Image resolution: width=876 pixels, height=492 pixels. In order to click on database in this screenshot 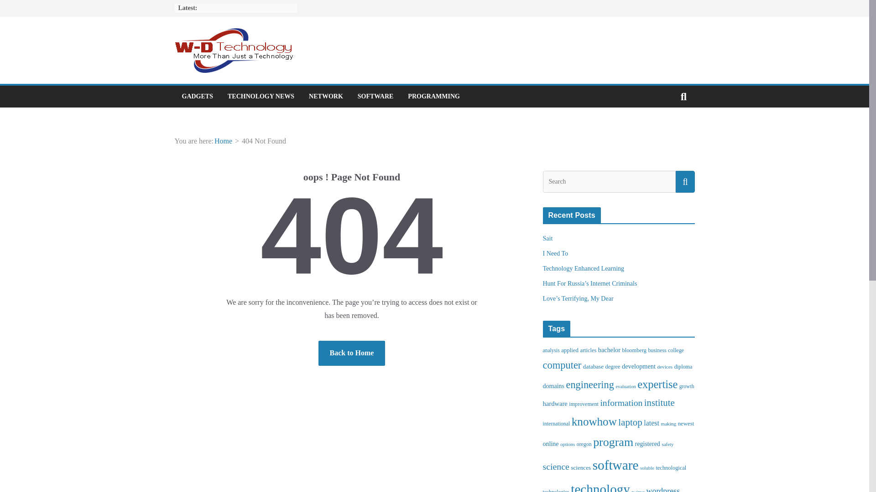, I will do `click(593, 366)`.